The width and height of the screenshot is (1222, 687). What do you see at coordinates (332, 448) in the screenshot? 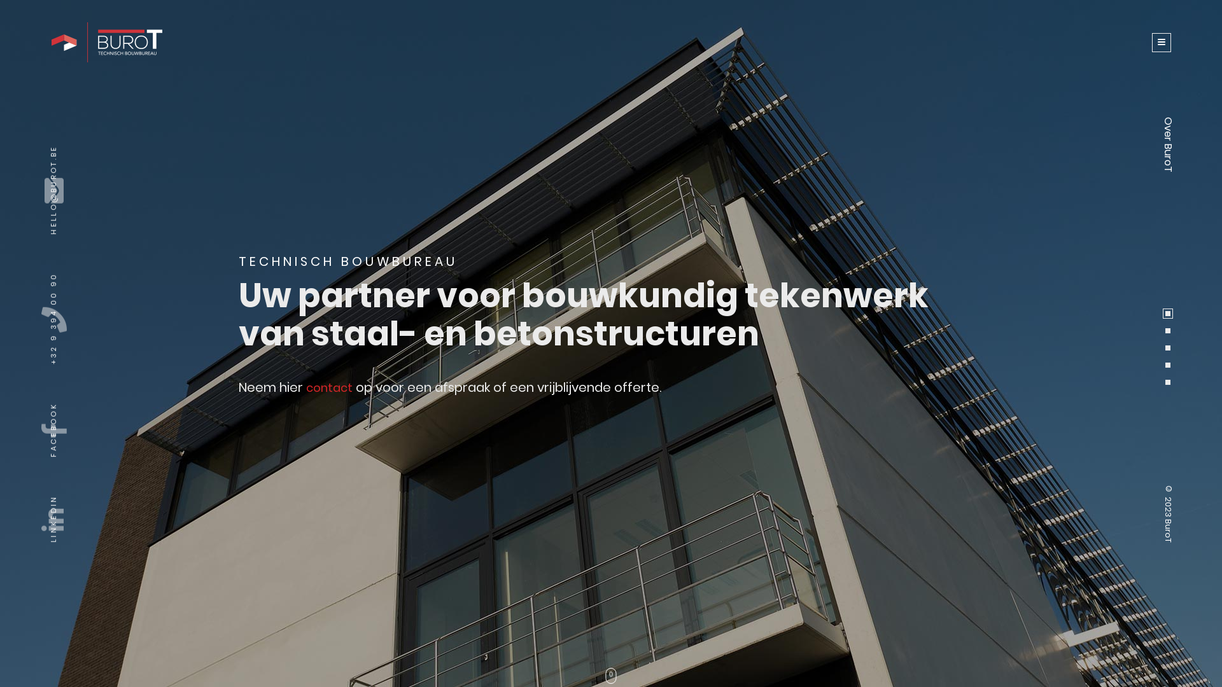
I see `PROFESSIONEEL` at bounding box center [332, 448].